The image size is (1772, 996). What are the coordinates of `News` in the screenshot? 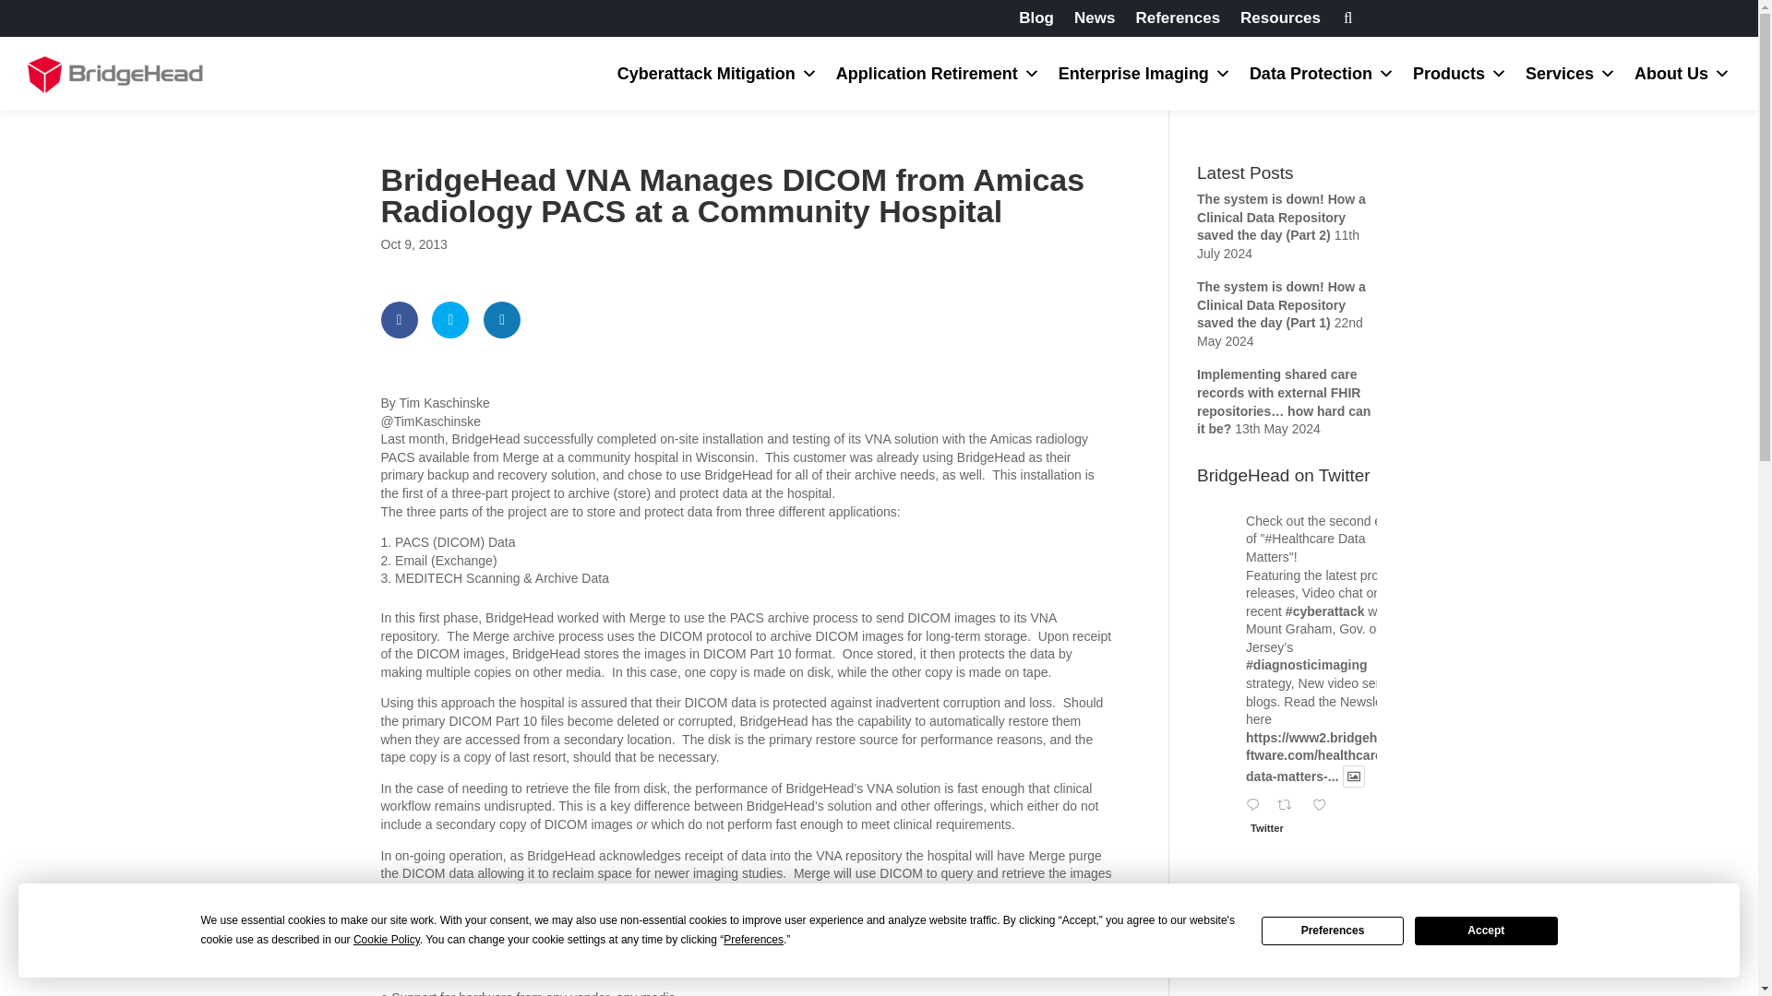 It's located at (1094, 21).